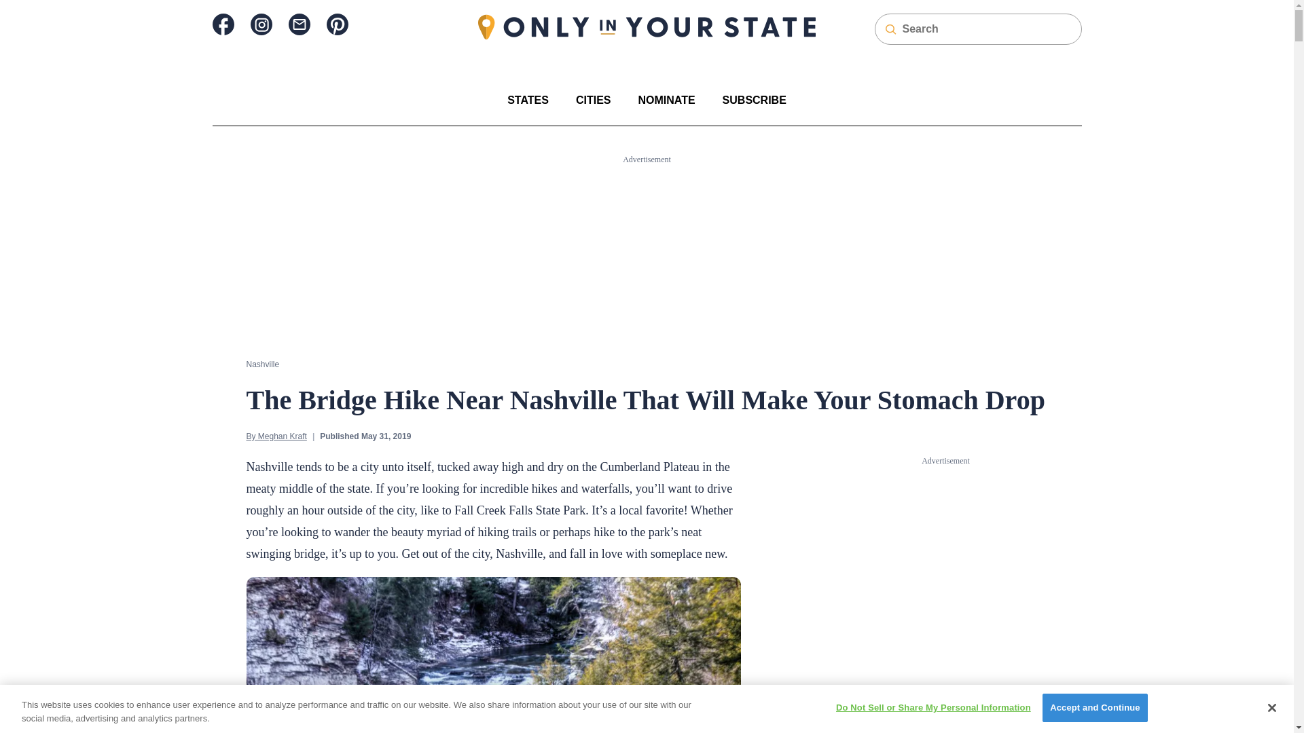  I want to click on Only in Your State, so click(647, 27).